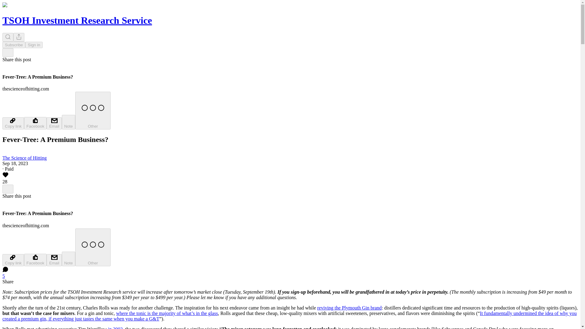 This screenshot has width=585, height=329. Describe the element at coordinates (93, 247) in the screenshot. I see `Other` at that location.